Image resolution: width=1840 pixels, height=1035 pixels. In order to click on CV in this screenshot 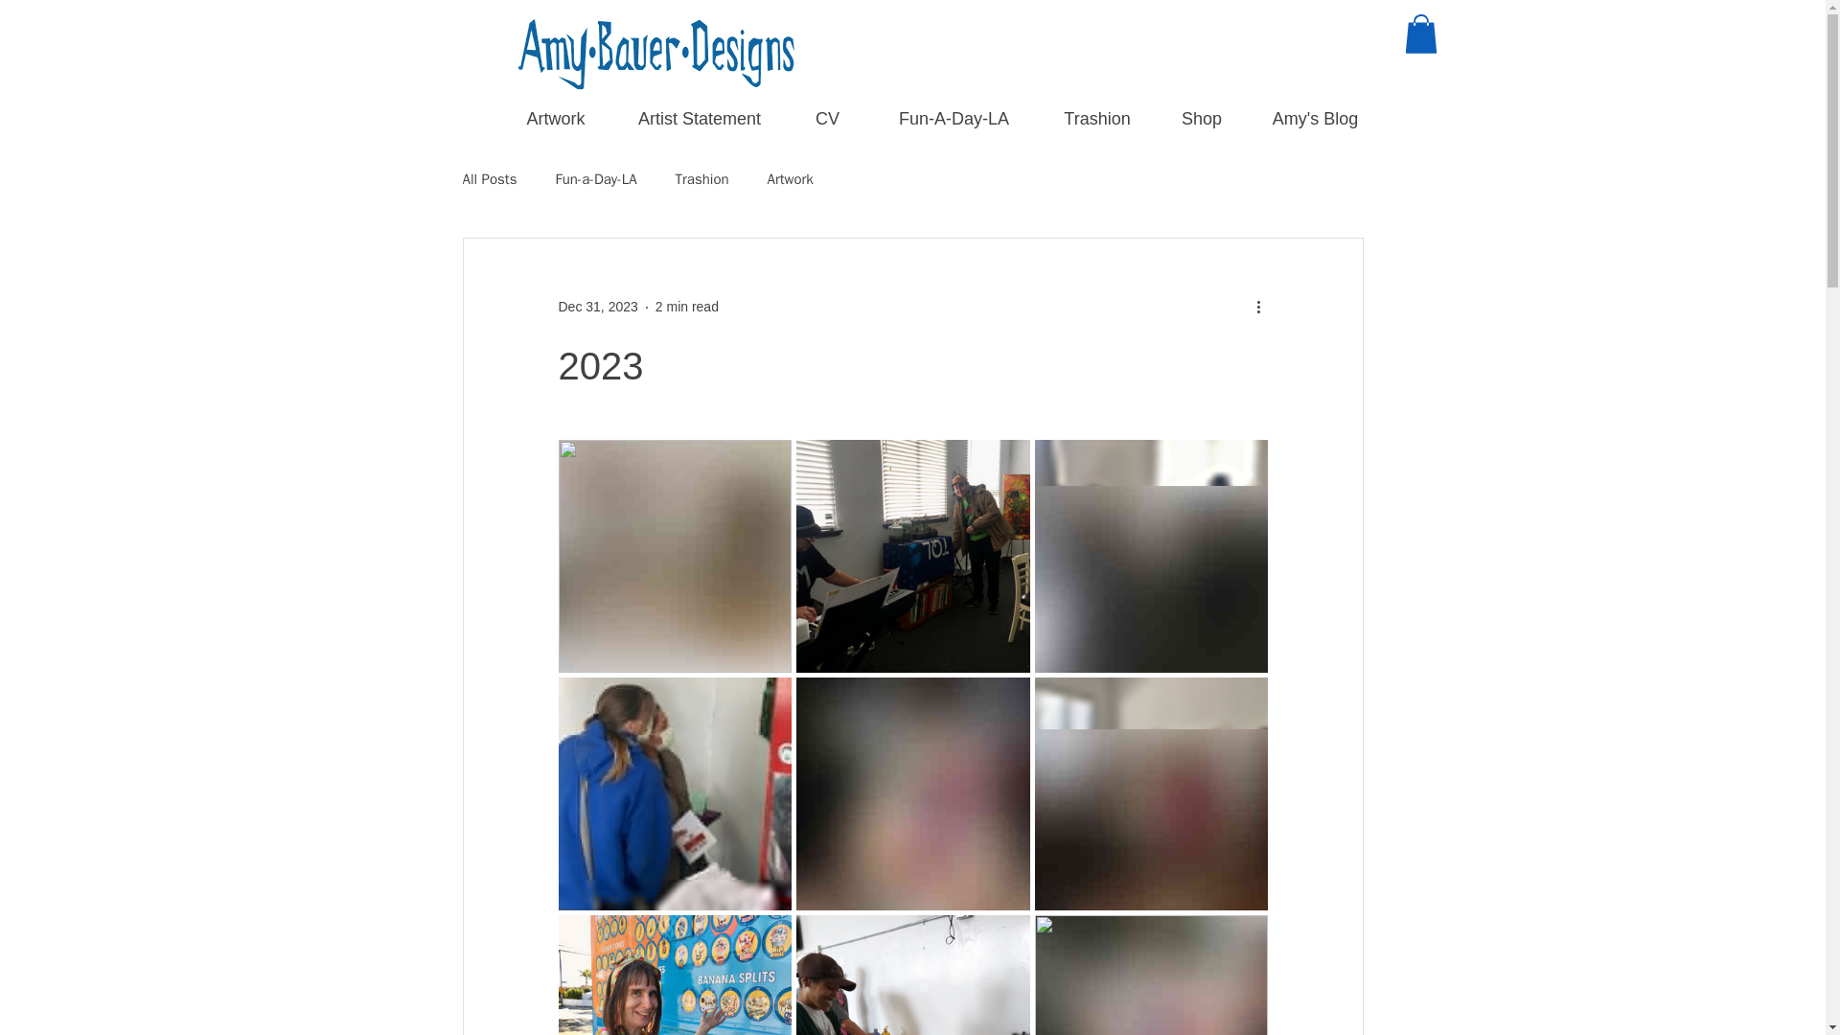, I will do `click(826, 119)`.